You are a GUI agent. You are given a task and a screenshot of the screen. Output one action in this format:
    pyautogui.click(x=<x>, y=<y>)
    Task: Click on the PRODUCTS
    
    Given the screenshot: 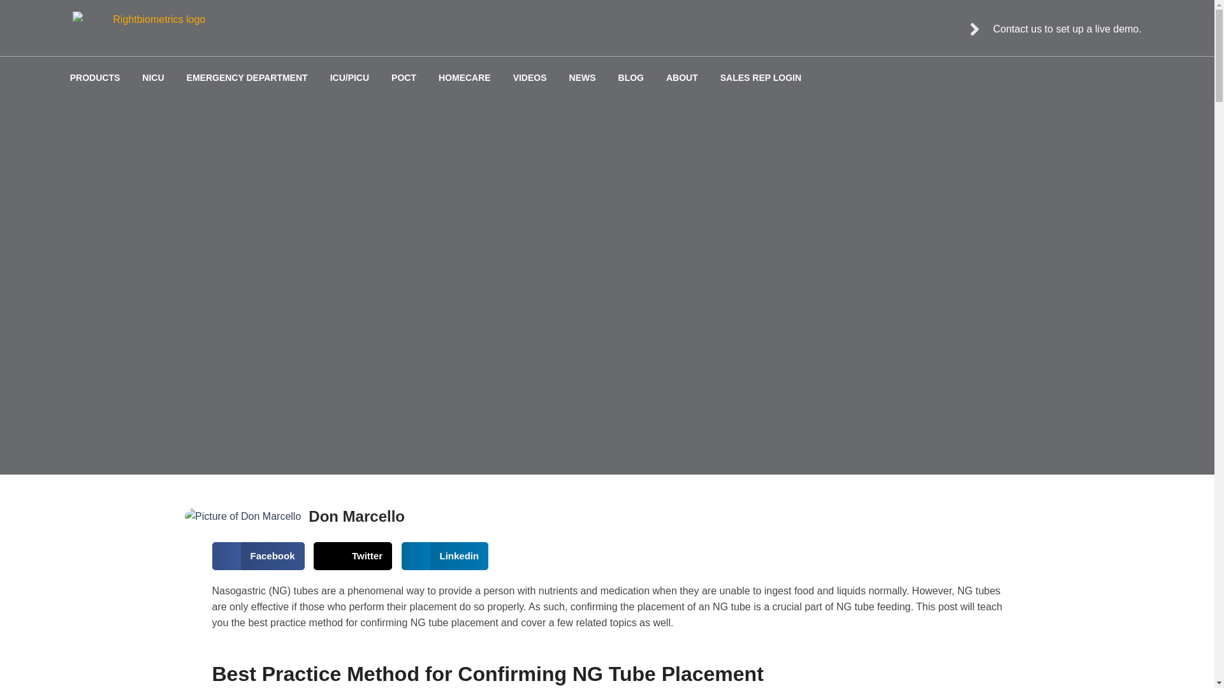 What is the action you would take?
    pyautogui.click(x=95, y=78)
    